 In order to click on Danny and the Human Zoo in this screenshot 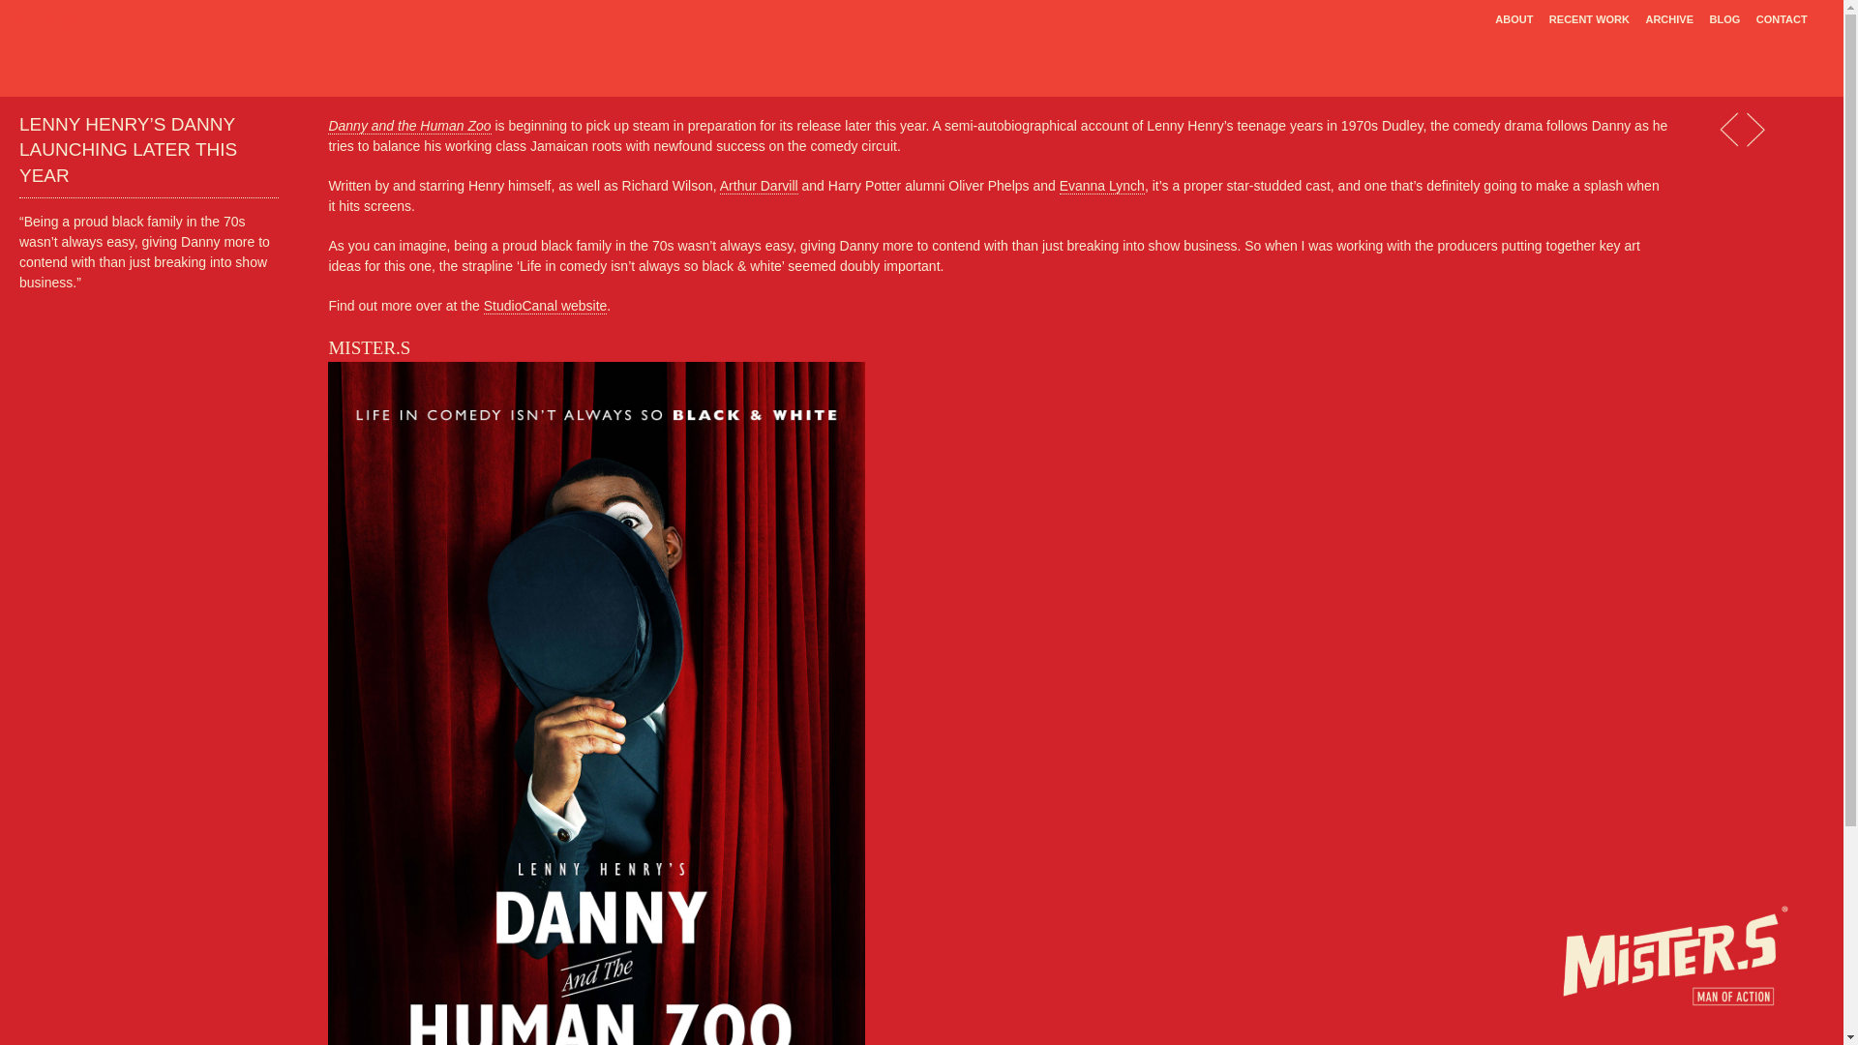, I will do `click(408, 126)`.